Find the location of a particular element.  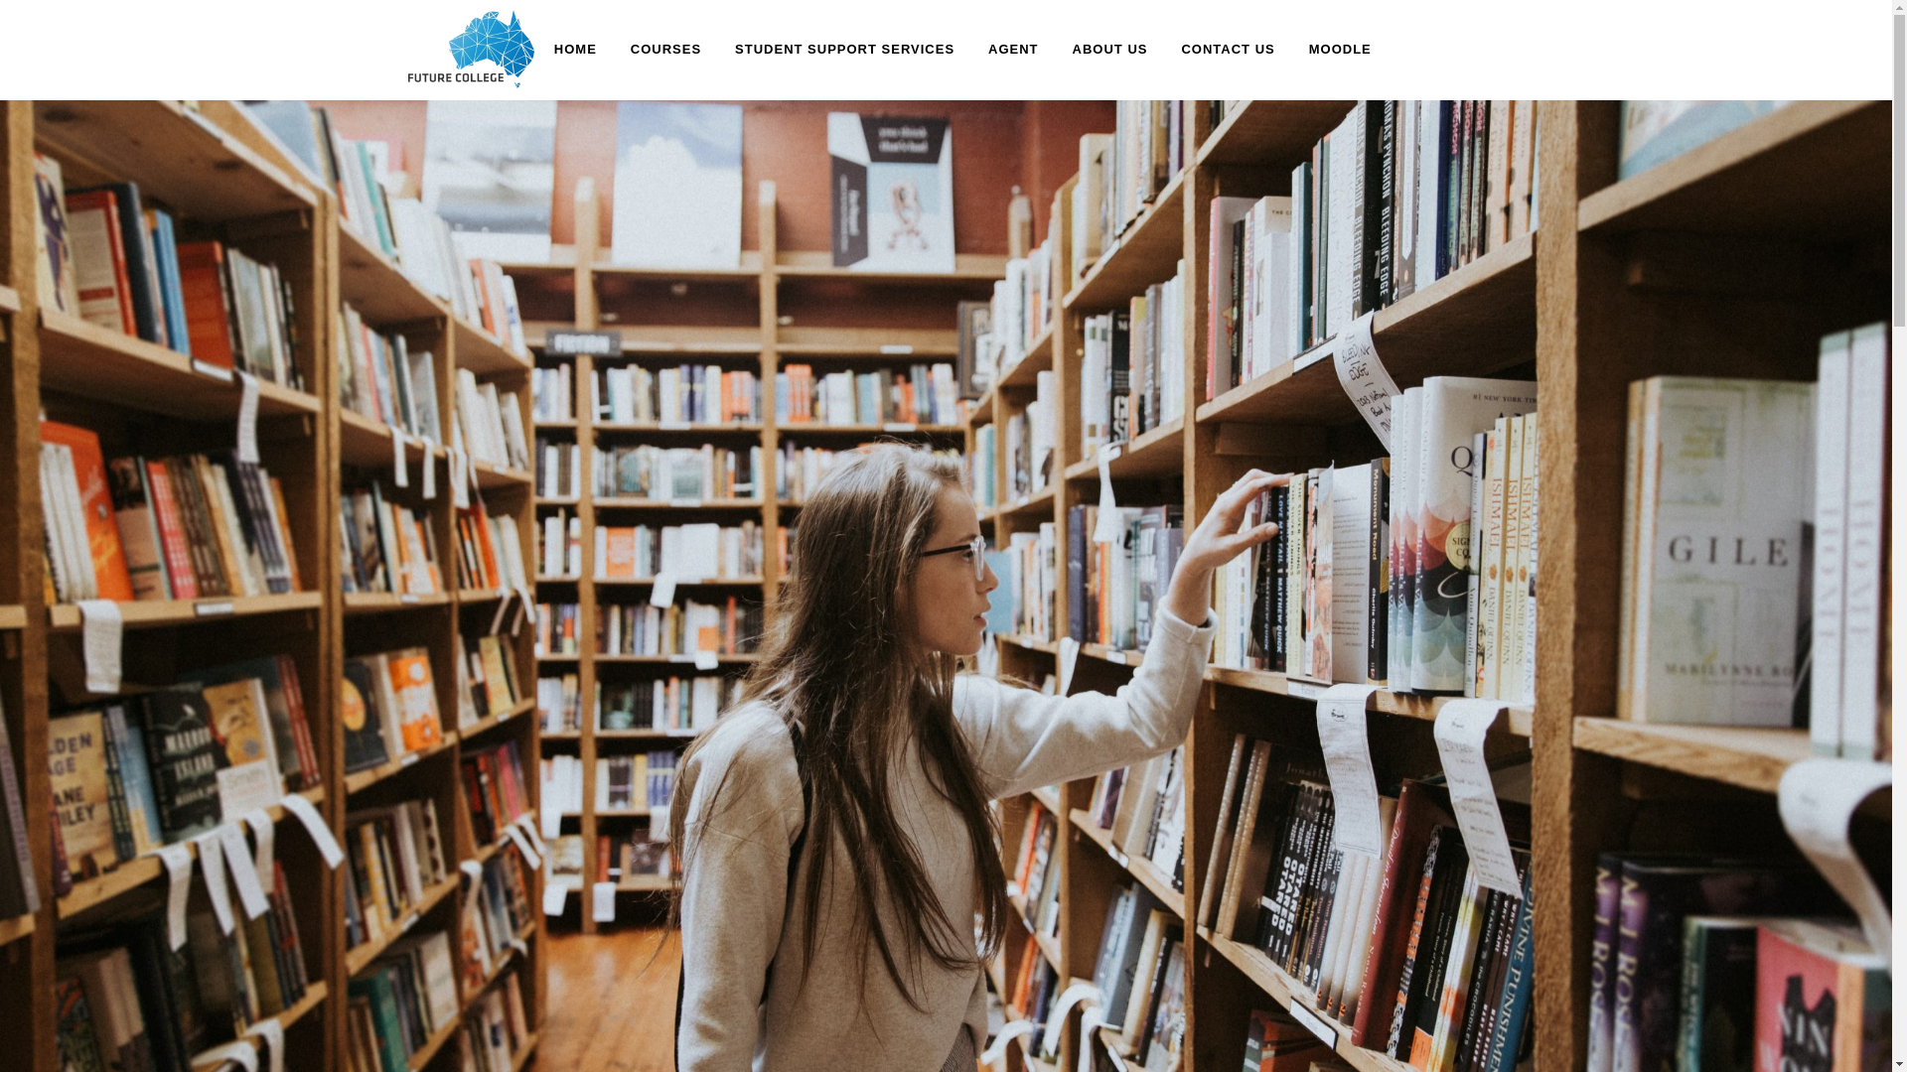

VISA information is located at coordinates (955, 862).